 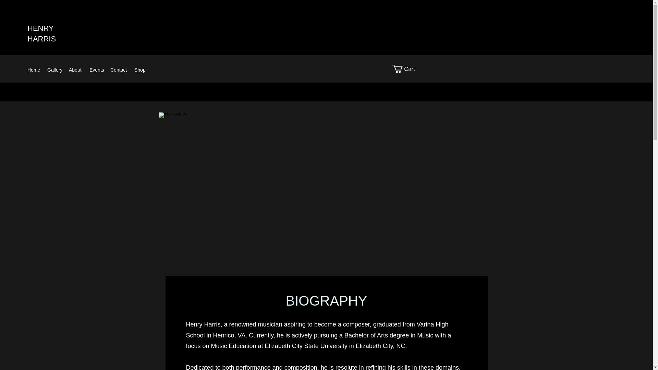 What do you see at coordinates (42, 34) in the screenshot?
I see `HENRY HARRIS` at bounding box center [42, 34].